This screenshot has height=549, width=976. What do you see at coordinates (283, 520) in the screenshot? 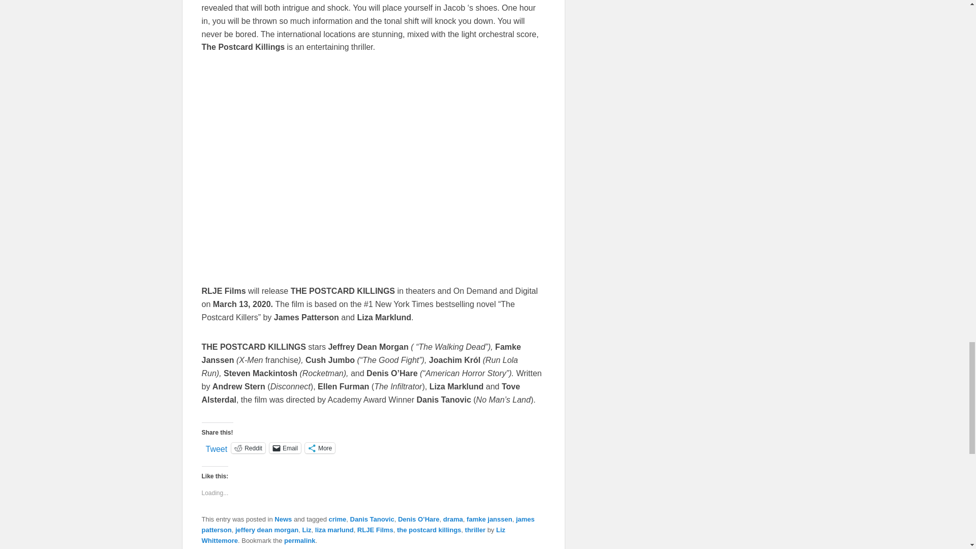
I see `News` at bounding box center [283, 520].